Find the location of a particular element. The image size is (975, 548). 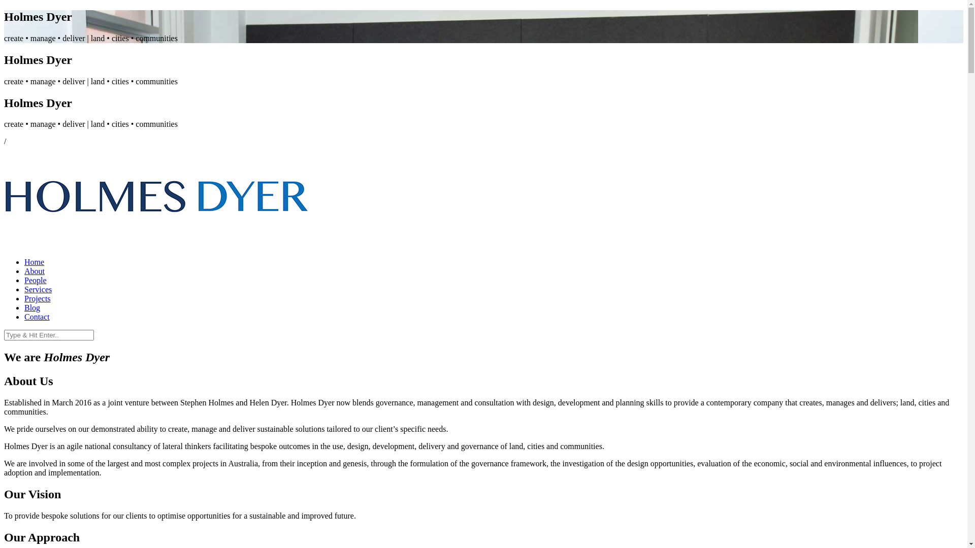

Contact is located at coordinates (37, 317).